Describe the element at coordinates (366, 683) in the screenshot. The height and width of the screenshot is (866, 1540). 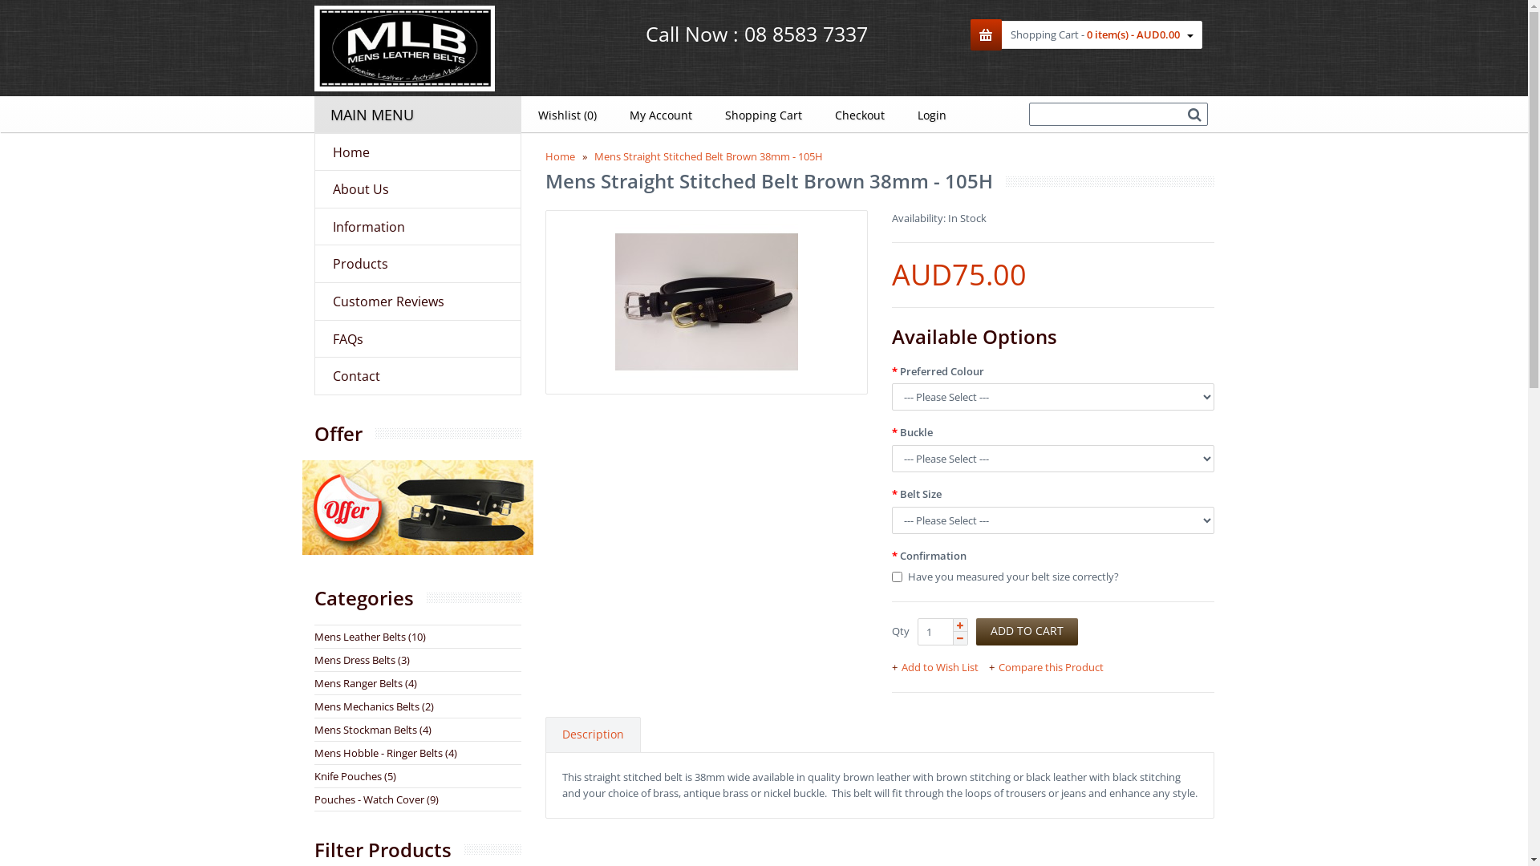
I see `Mens Ranger Belts (4)` at that location.